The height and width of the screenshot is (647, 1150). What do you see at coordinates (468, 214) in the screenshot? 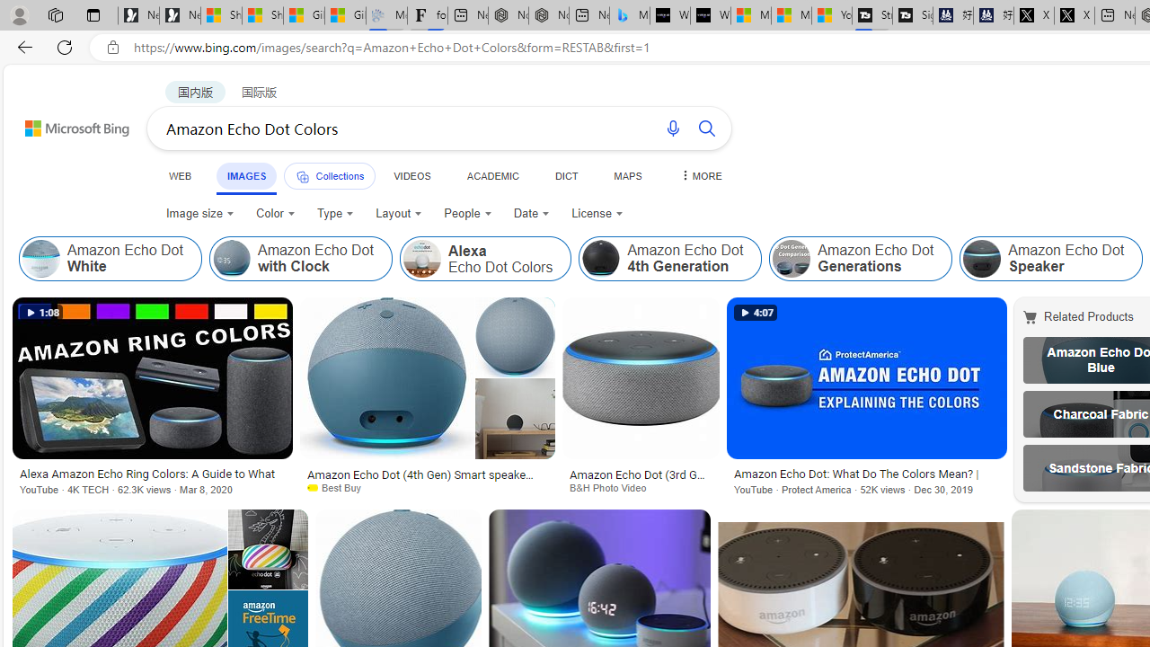
I see `People` at bounding box center [468, 214].